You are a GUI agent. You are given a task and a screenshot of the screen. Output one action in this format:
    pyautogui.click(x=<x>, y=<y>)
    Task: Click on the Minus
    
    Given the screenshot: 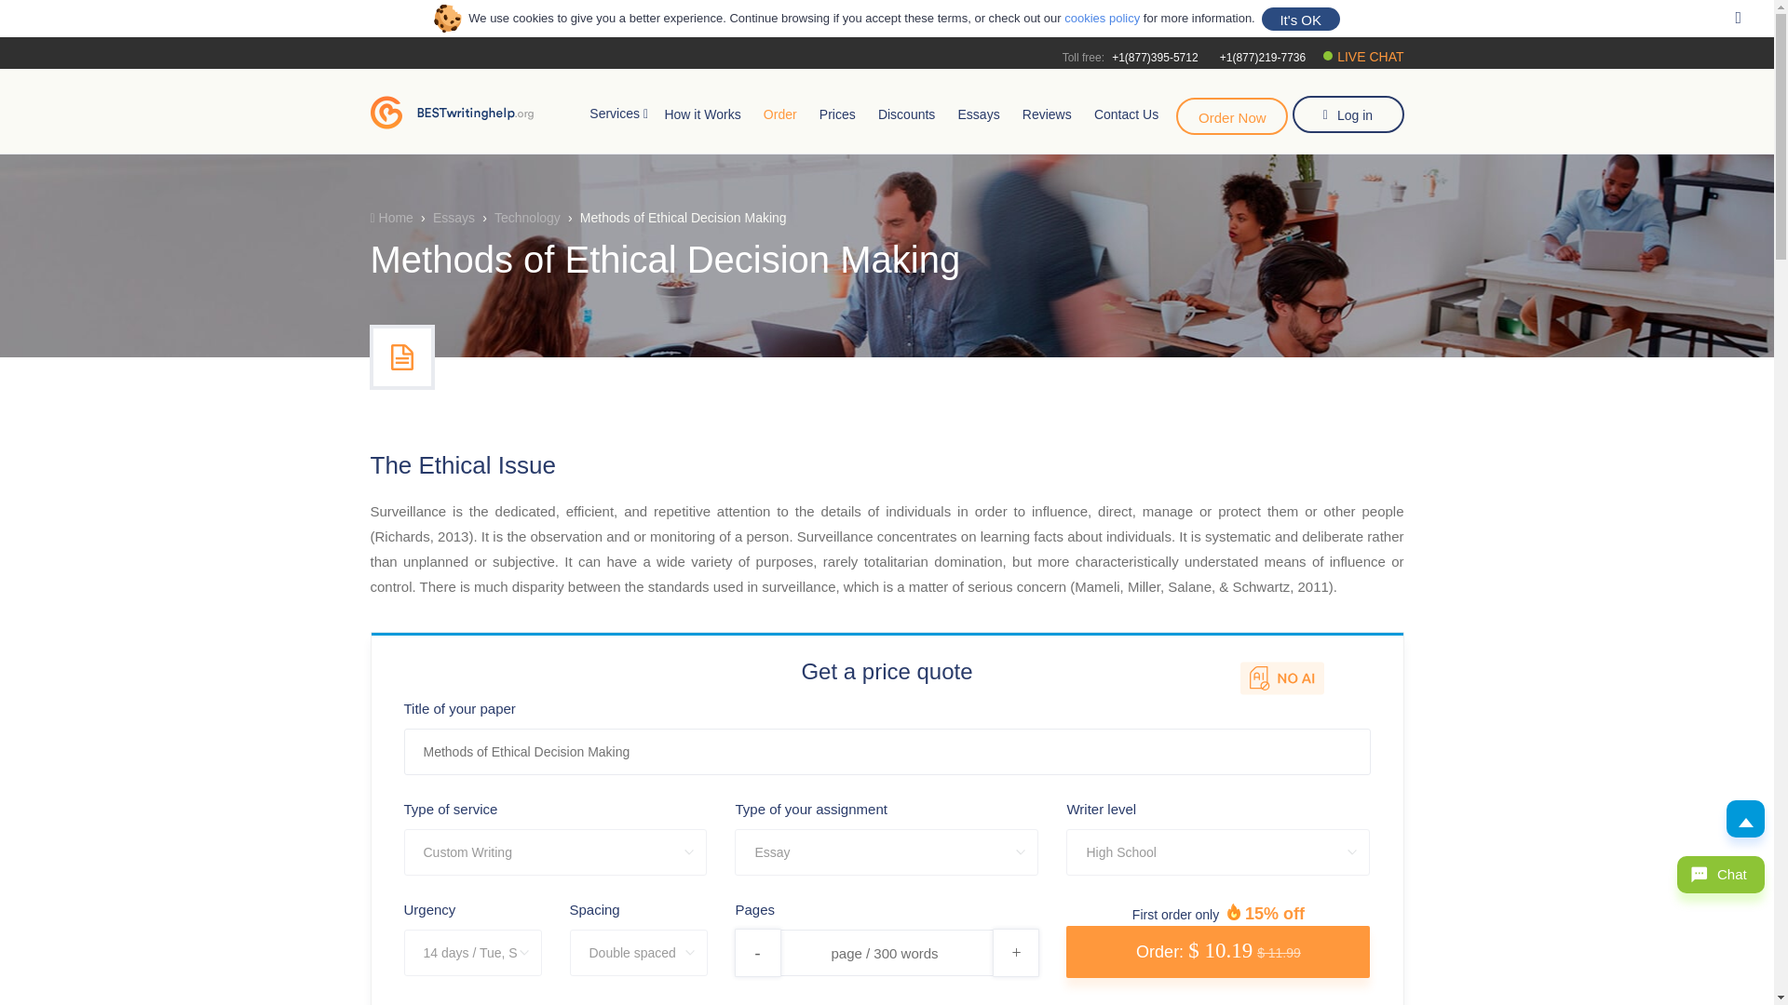 What is the action you would take?
    pyautogui.click(x=756, y=952)
    